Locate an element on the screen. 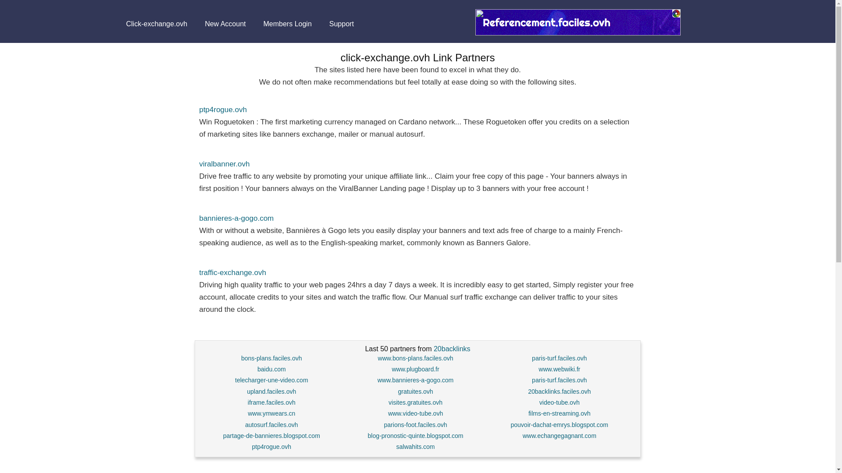 The height and width of the screenshot is (473, 842). bannieres-a-gogo.com is located at coordinates (236, 218).